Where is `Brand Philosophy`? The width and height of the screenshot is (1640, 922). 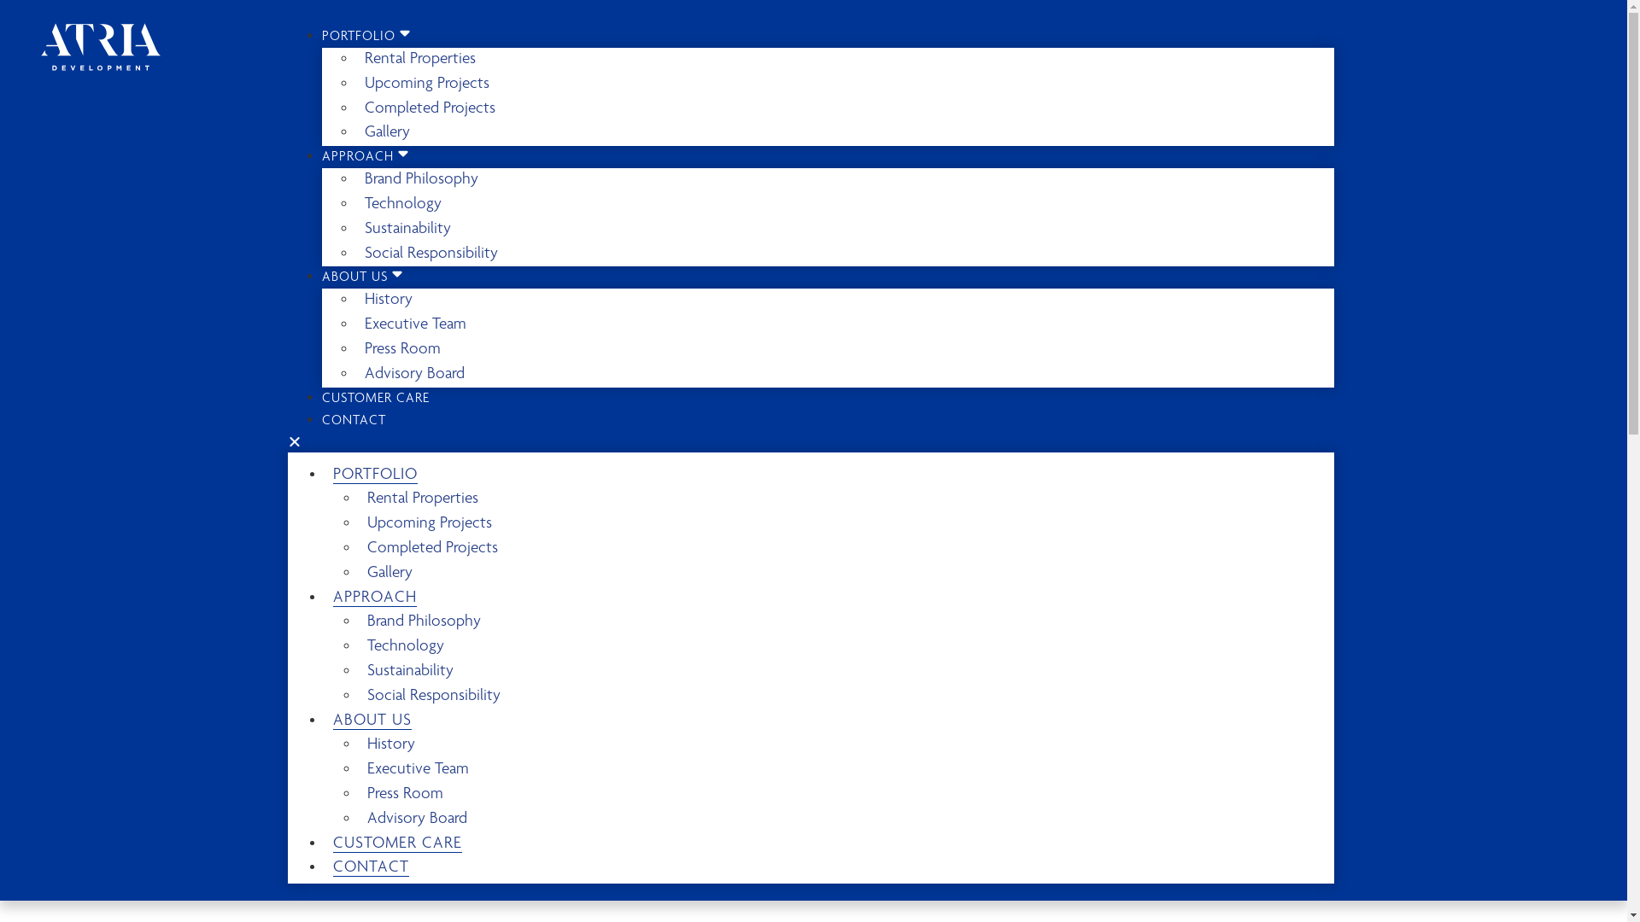 Brand Philosophy is located at coordinates (422, 179).